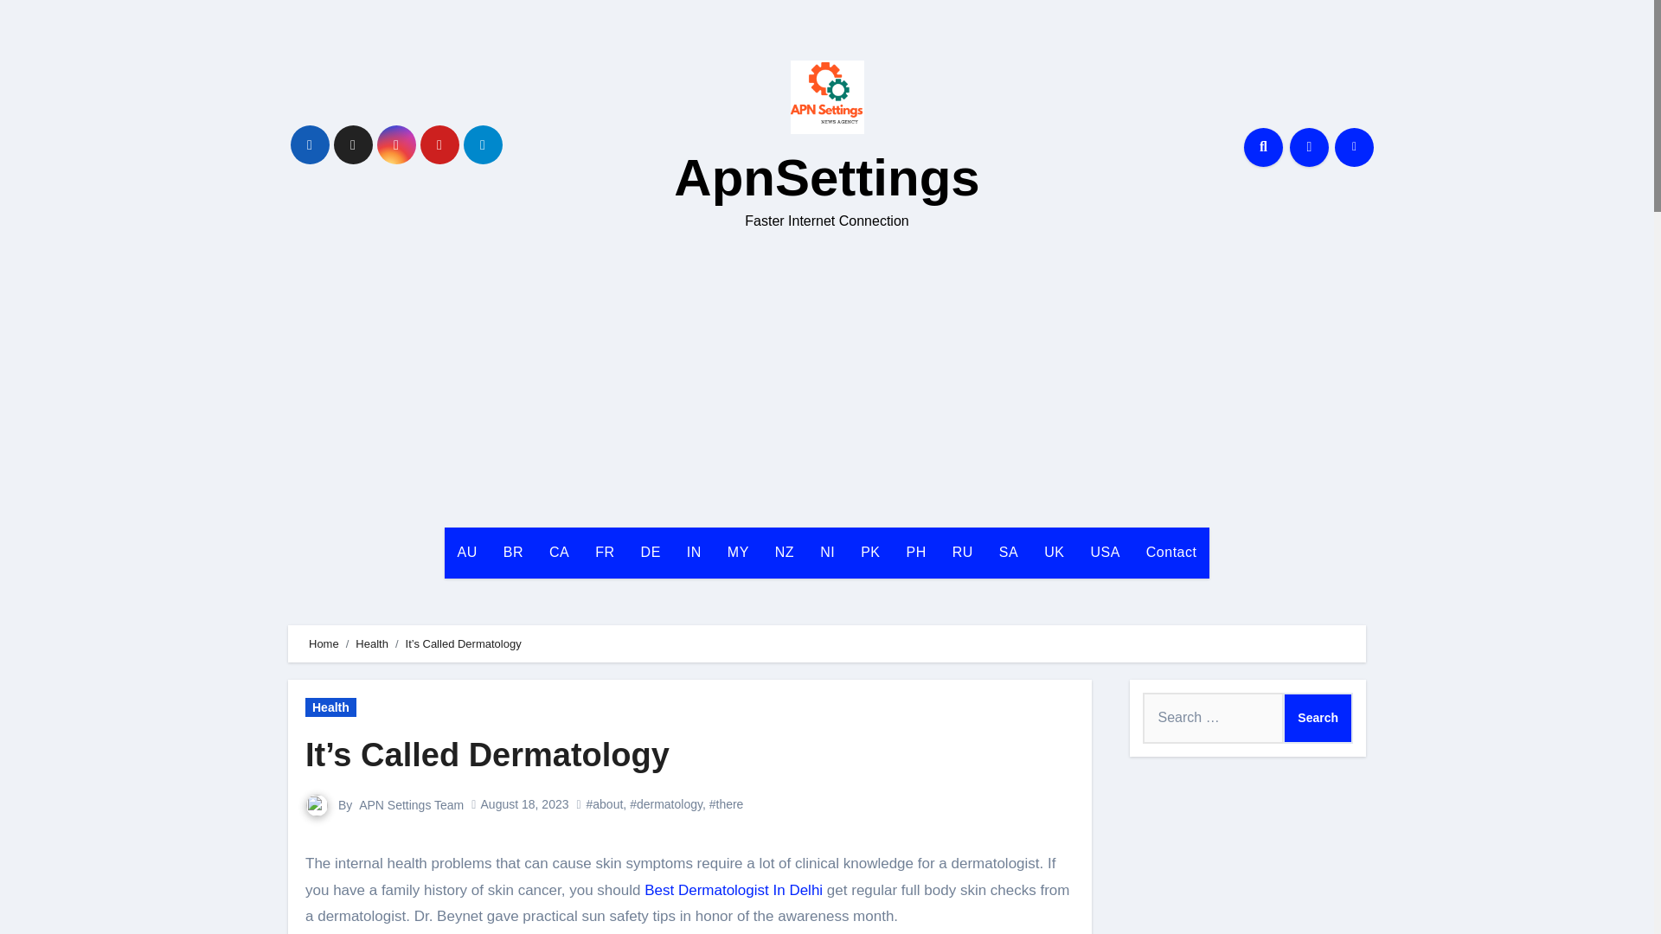 The width and height of the screenshot is (1661, 934). I want to click on Home, so click(324, 643).